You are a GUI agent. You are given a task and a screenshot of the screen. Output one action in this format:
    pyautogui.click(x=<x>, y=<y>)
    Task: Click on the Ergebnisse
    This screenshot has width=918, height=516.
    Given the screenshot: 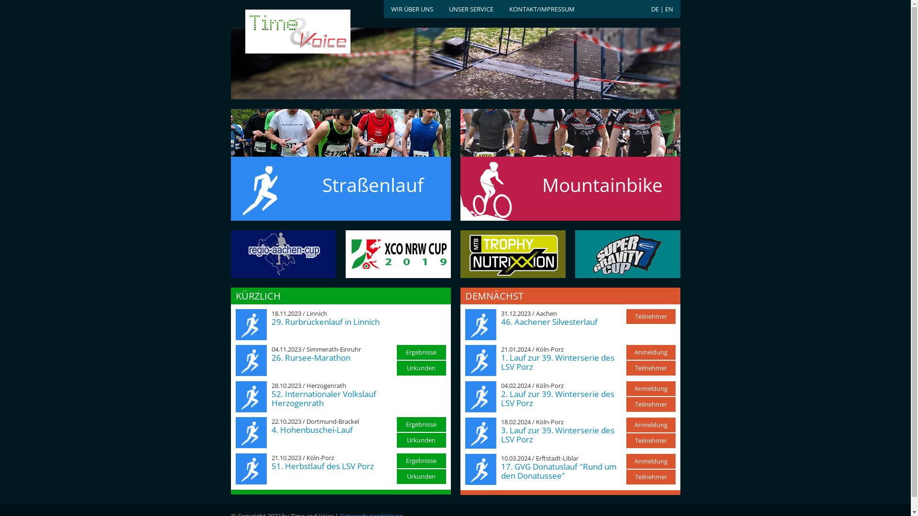 What is the action you would take?
    pyautogui.click(x=422, y=461)
    